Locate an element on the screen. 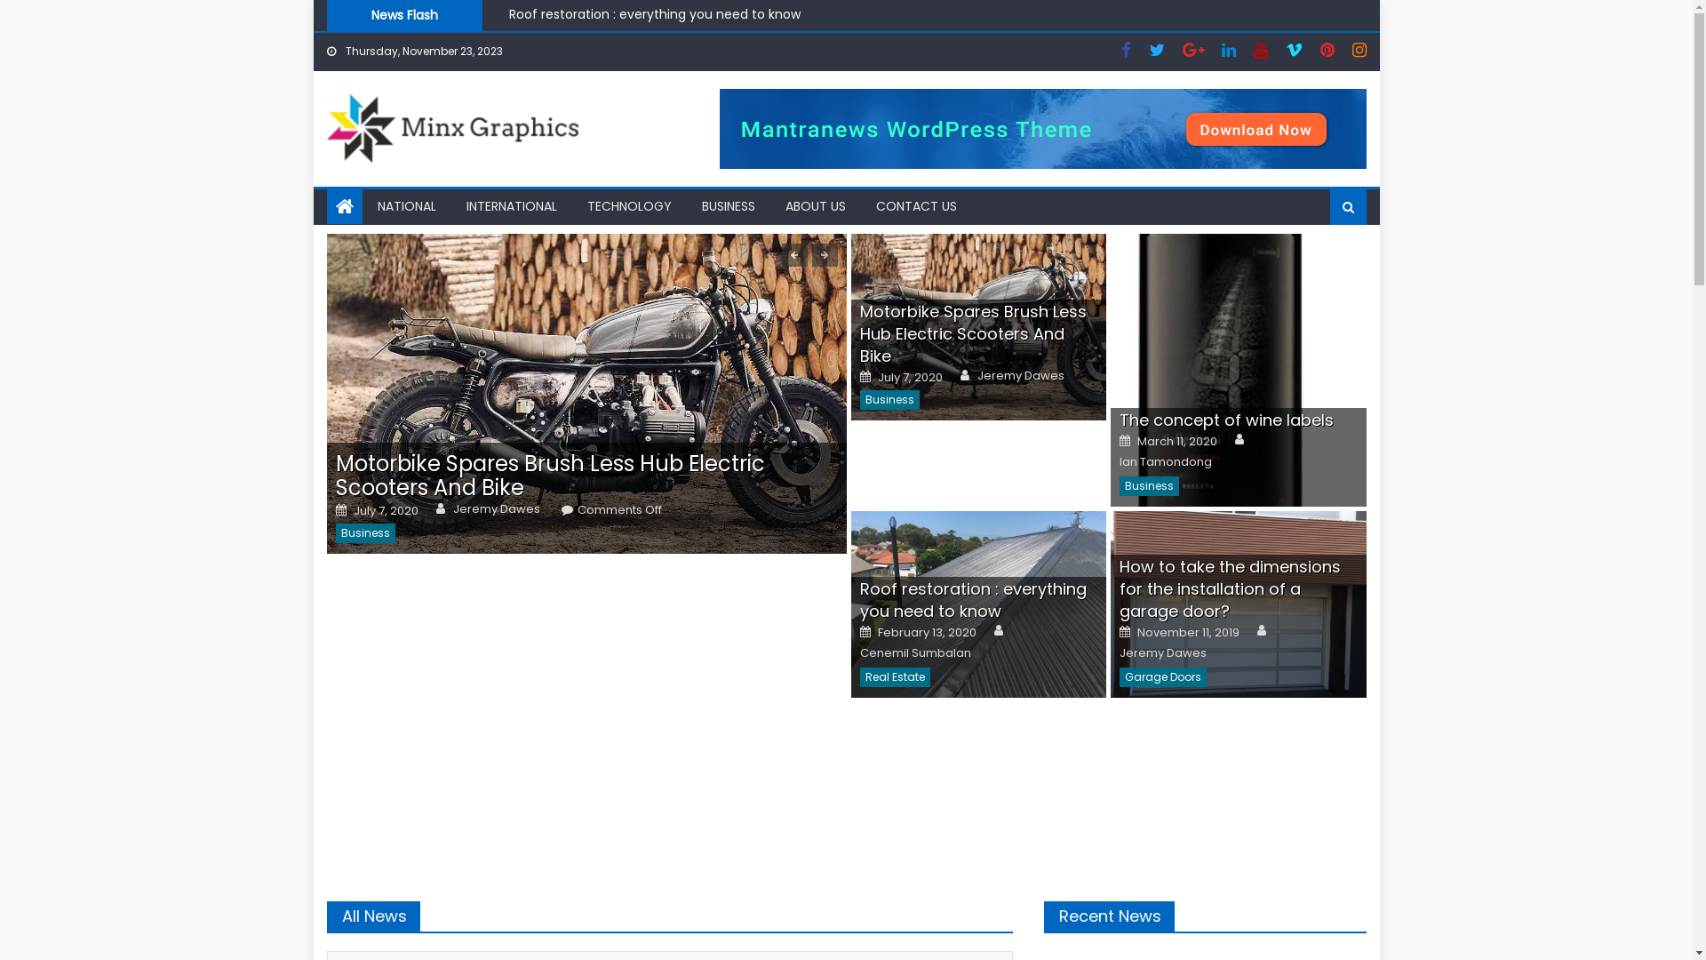 The width and height of the screenshot is (1706, 960). Jeremy Dawes is located at coordinates (497, 509).